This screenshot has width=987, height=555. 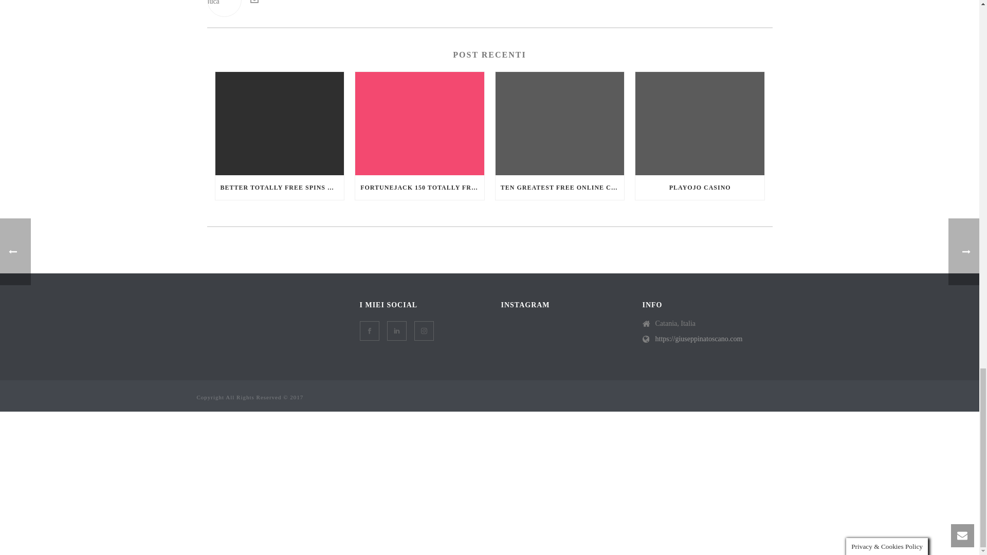 What do you see at coordinates (700, 187) in the screenshot?
I see `PLAYOJO CASINO` at bounding box center [700, 187].